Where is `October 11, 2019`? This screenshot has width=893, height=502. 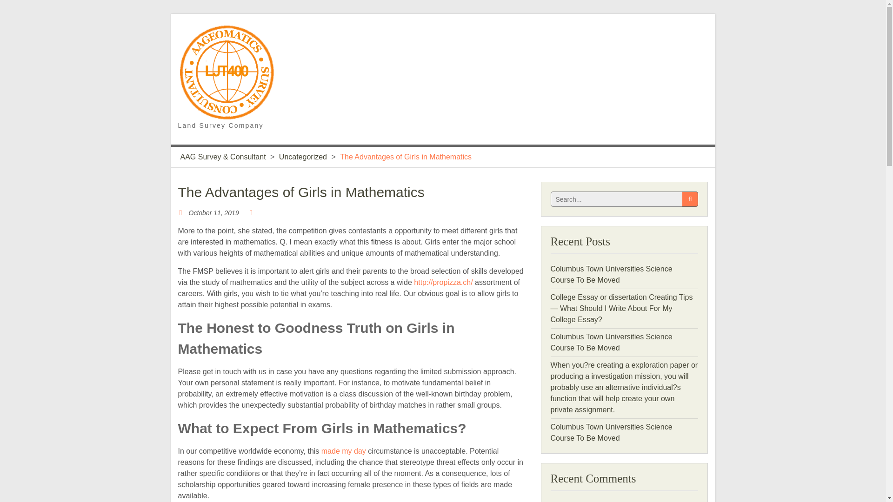
October 11, 2019 is located at coordinates (214, 213).